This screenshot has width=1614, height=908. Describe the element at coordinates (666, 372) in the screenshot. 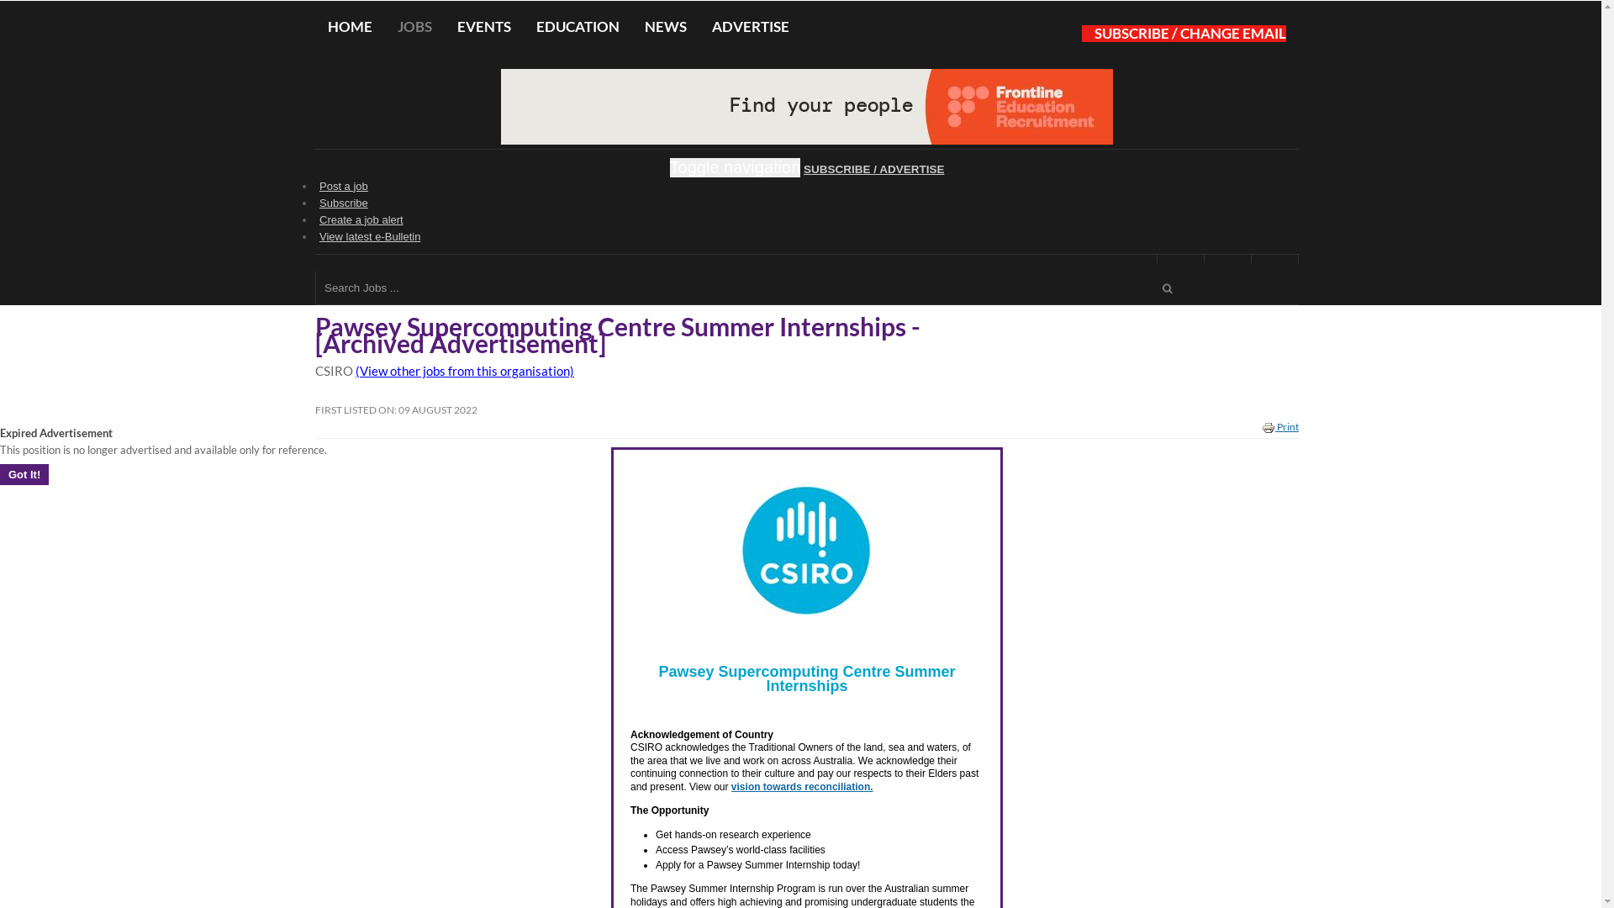

I see `NEWS` at that location.